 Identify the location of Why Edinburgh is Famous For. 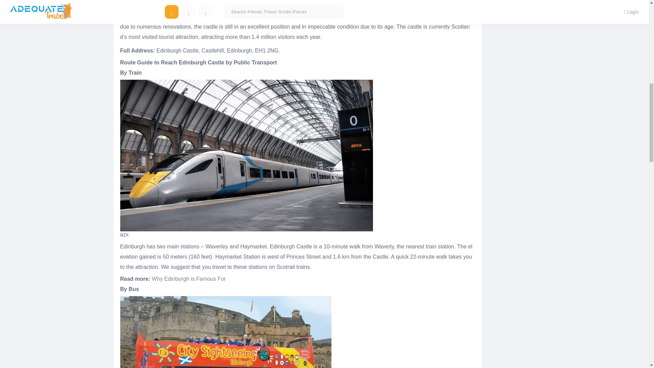
(189, 279).